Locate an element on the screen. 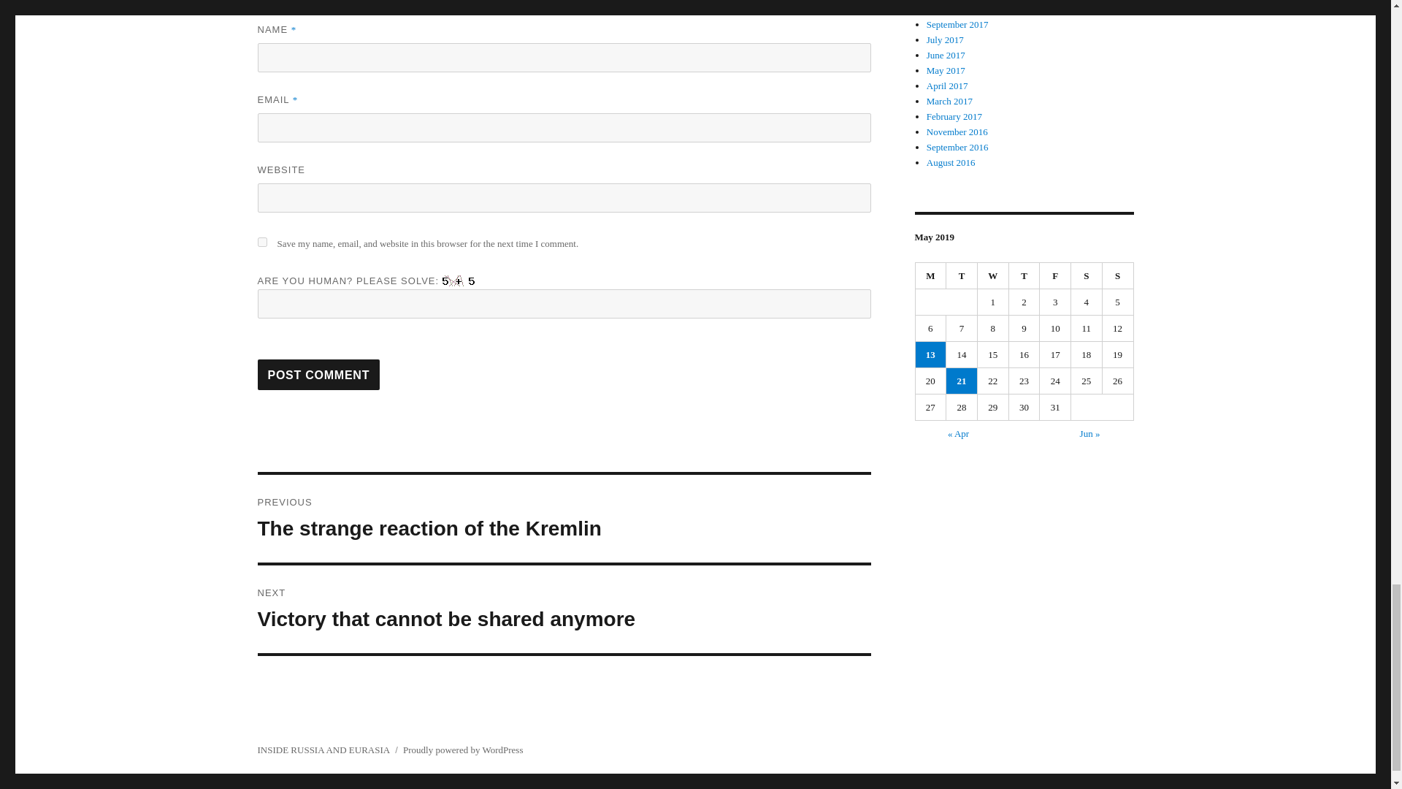  Post Comment is located at coordinates (318, 374).